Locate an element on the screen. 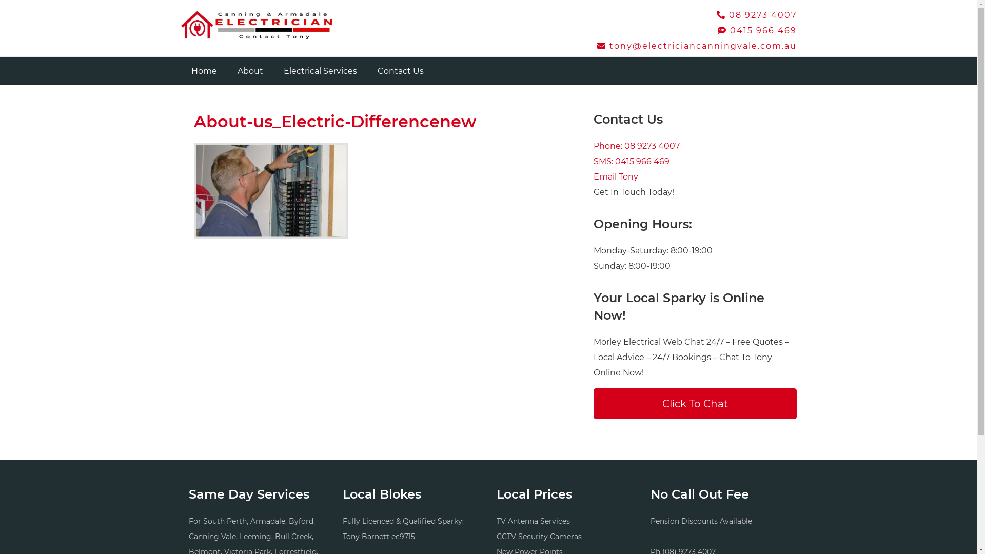 This screenshot has width=985, height=554. Home is located at coordinates (204, 71).